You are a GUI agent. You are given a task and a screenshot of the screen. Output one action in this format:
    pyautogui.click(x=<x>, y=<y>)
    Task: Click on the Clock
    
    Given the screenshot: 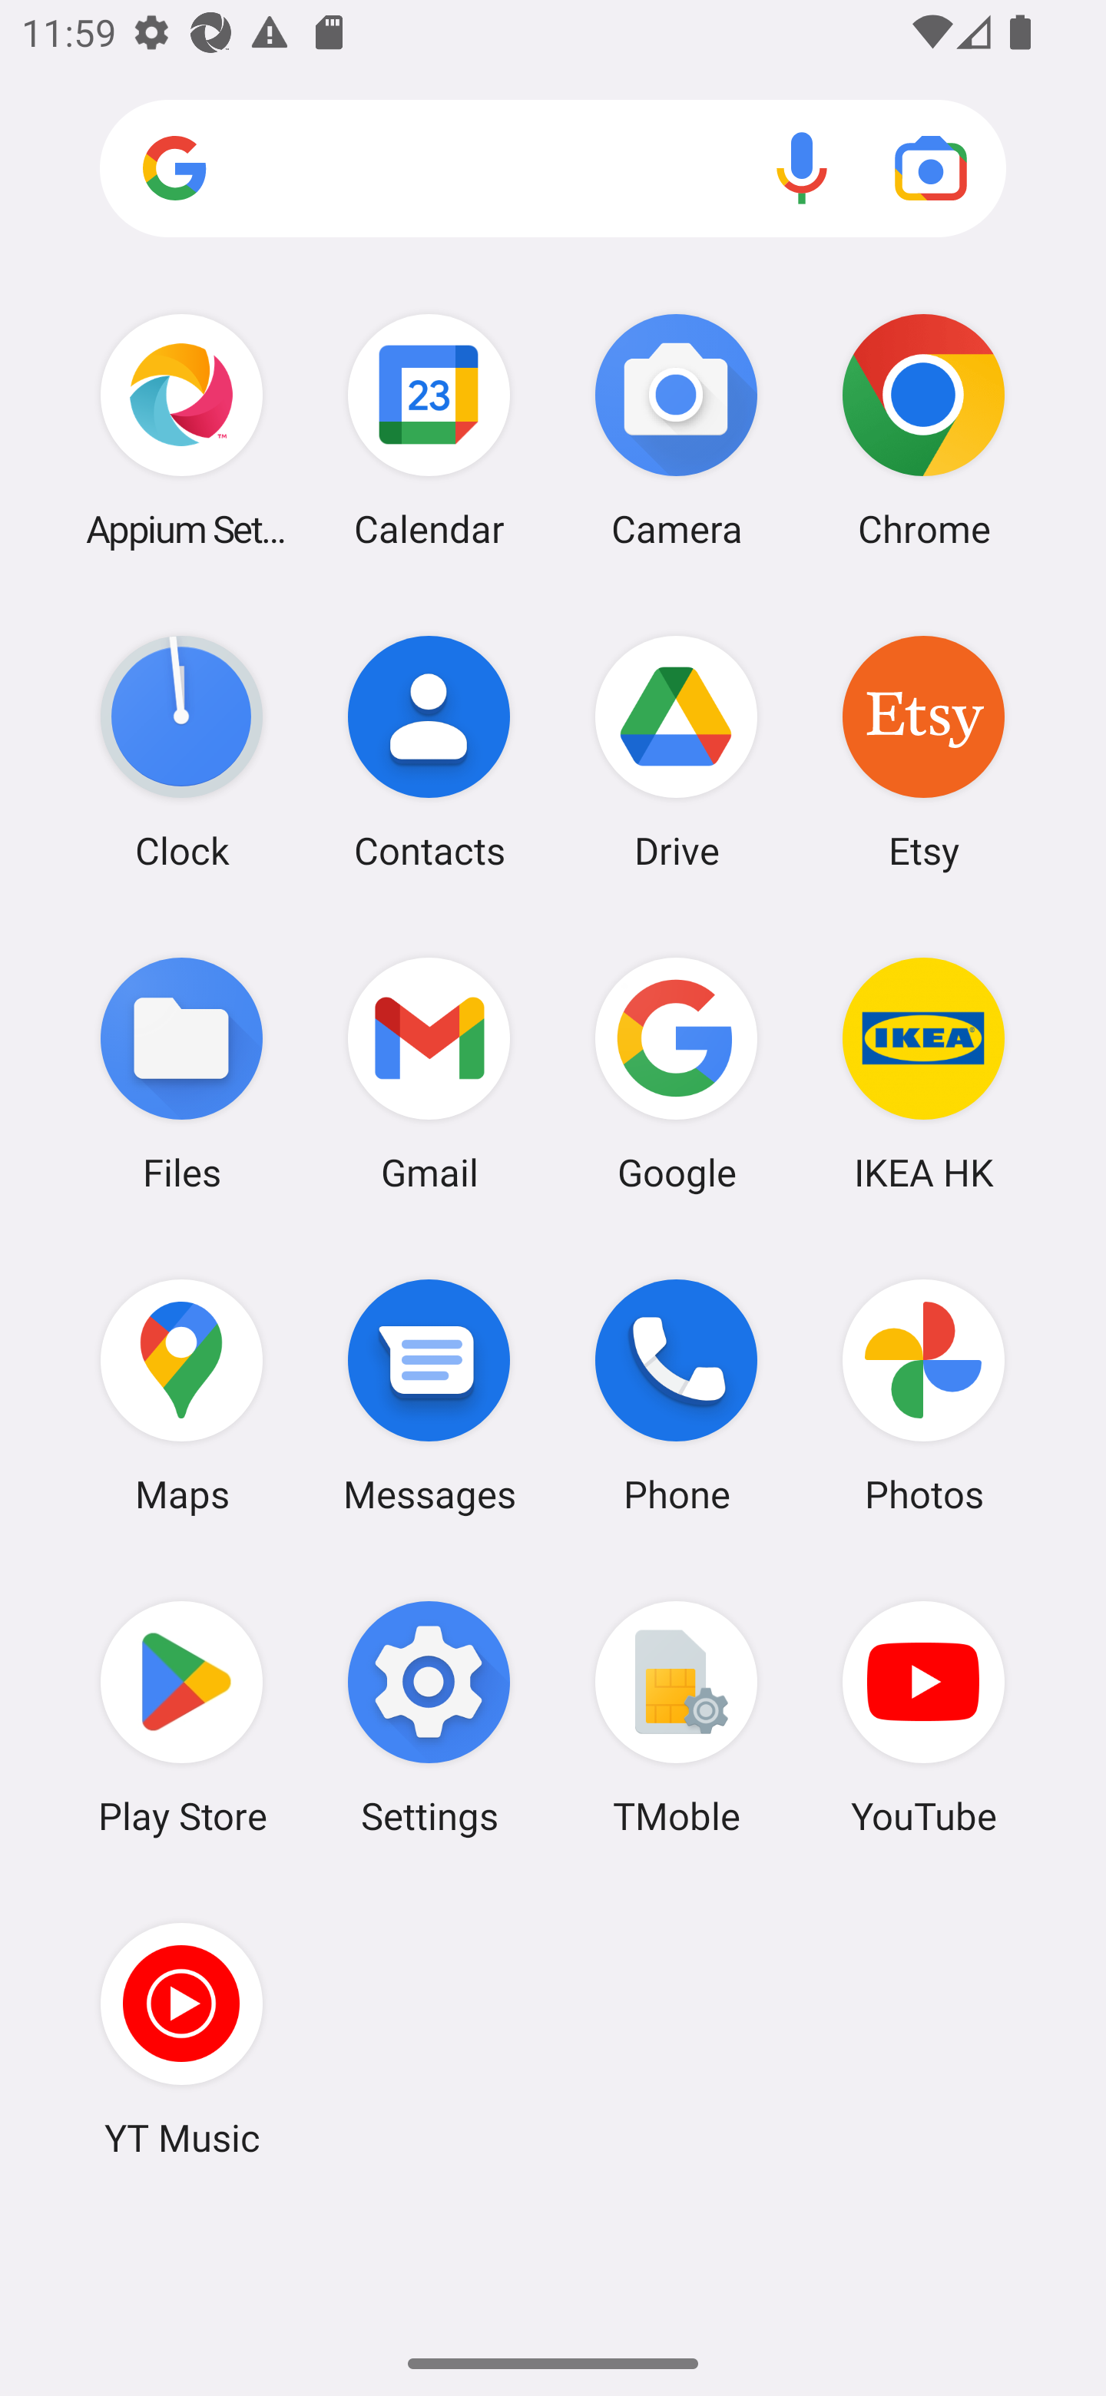 What is the action you would take?
    pyautogui.click(x=181, y=752)
    